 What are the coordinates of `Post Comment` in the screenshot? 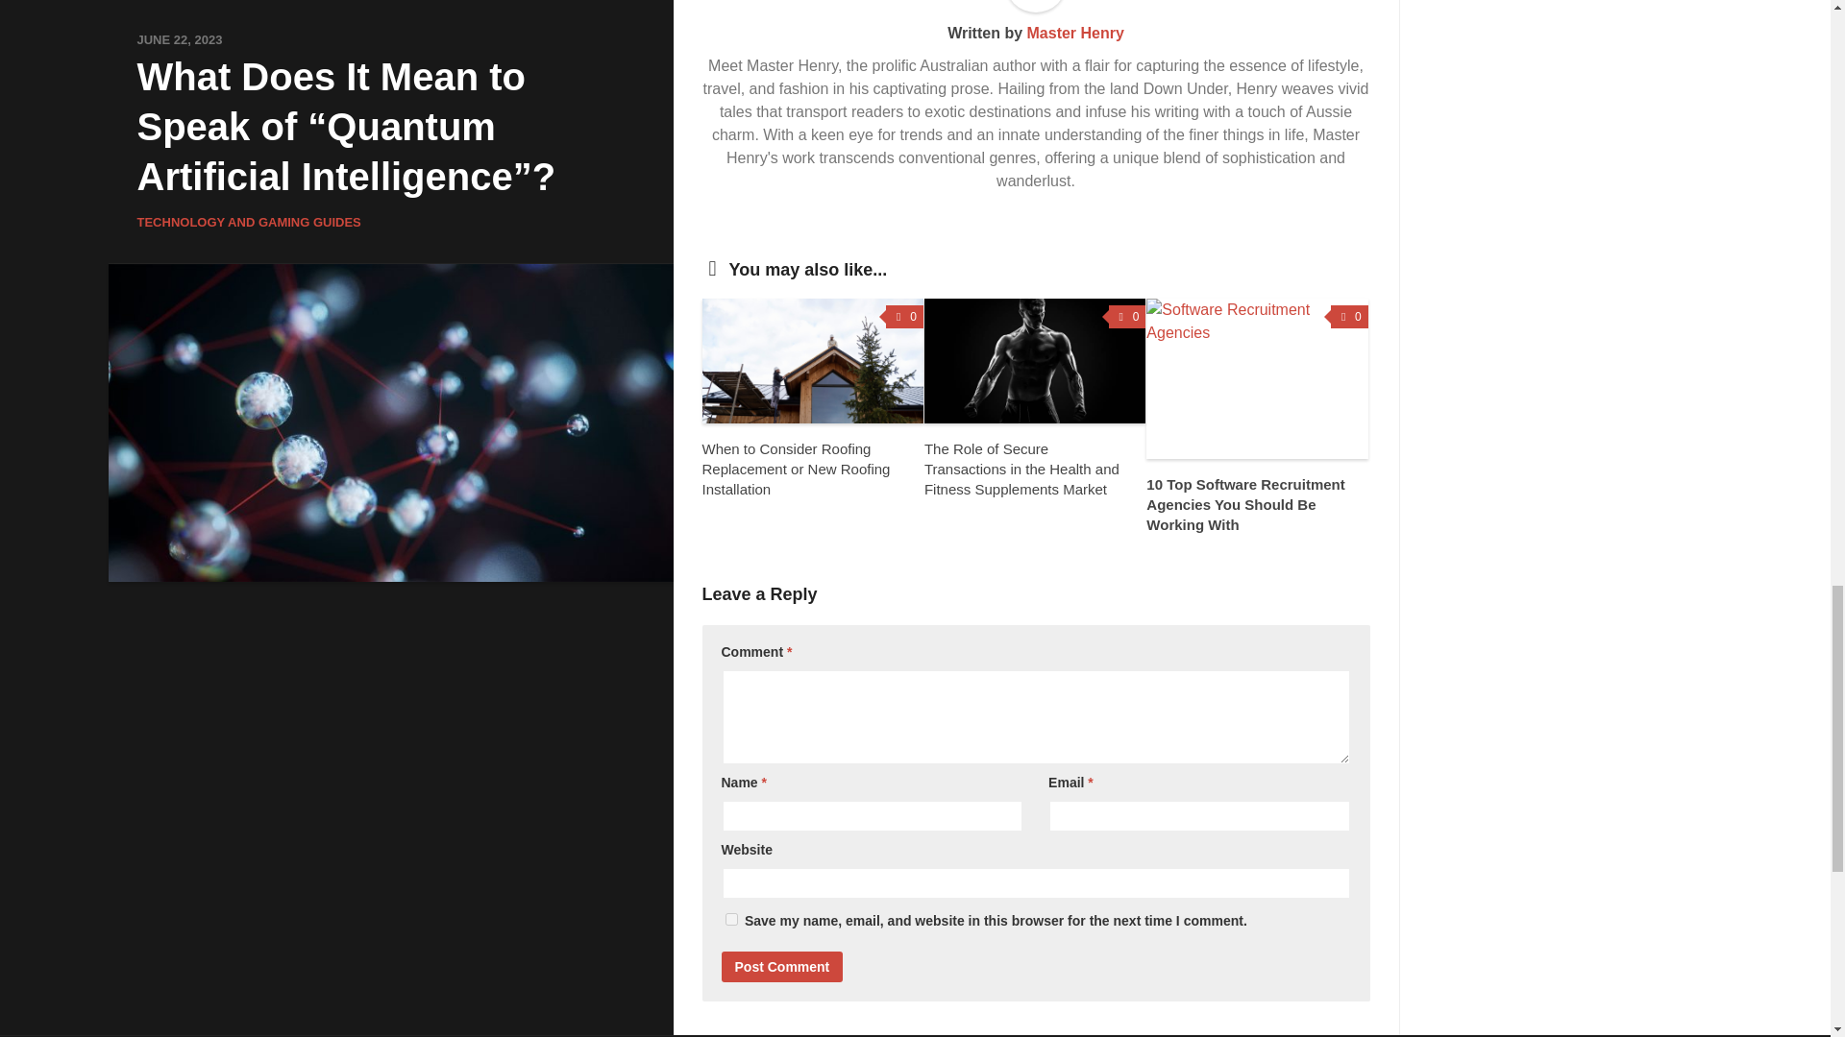 It's located at (782, 966).